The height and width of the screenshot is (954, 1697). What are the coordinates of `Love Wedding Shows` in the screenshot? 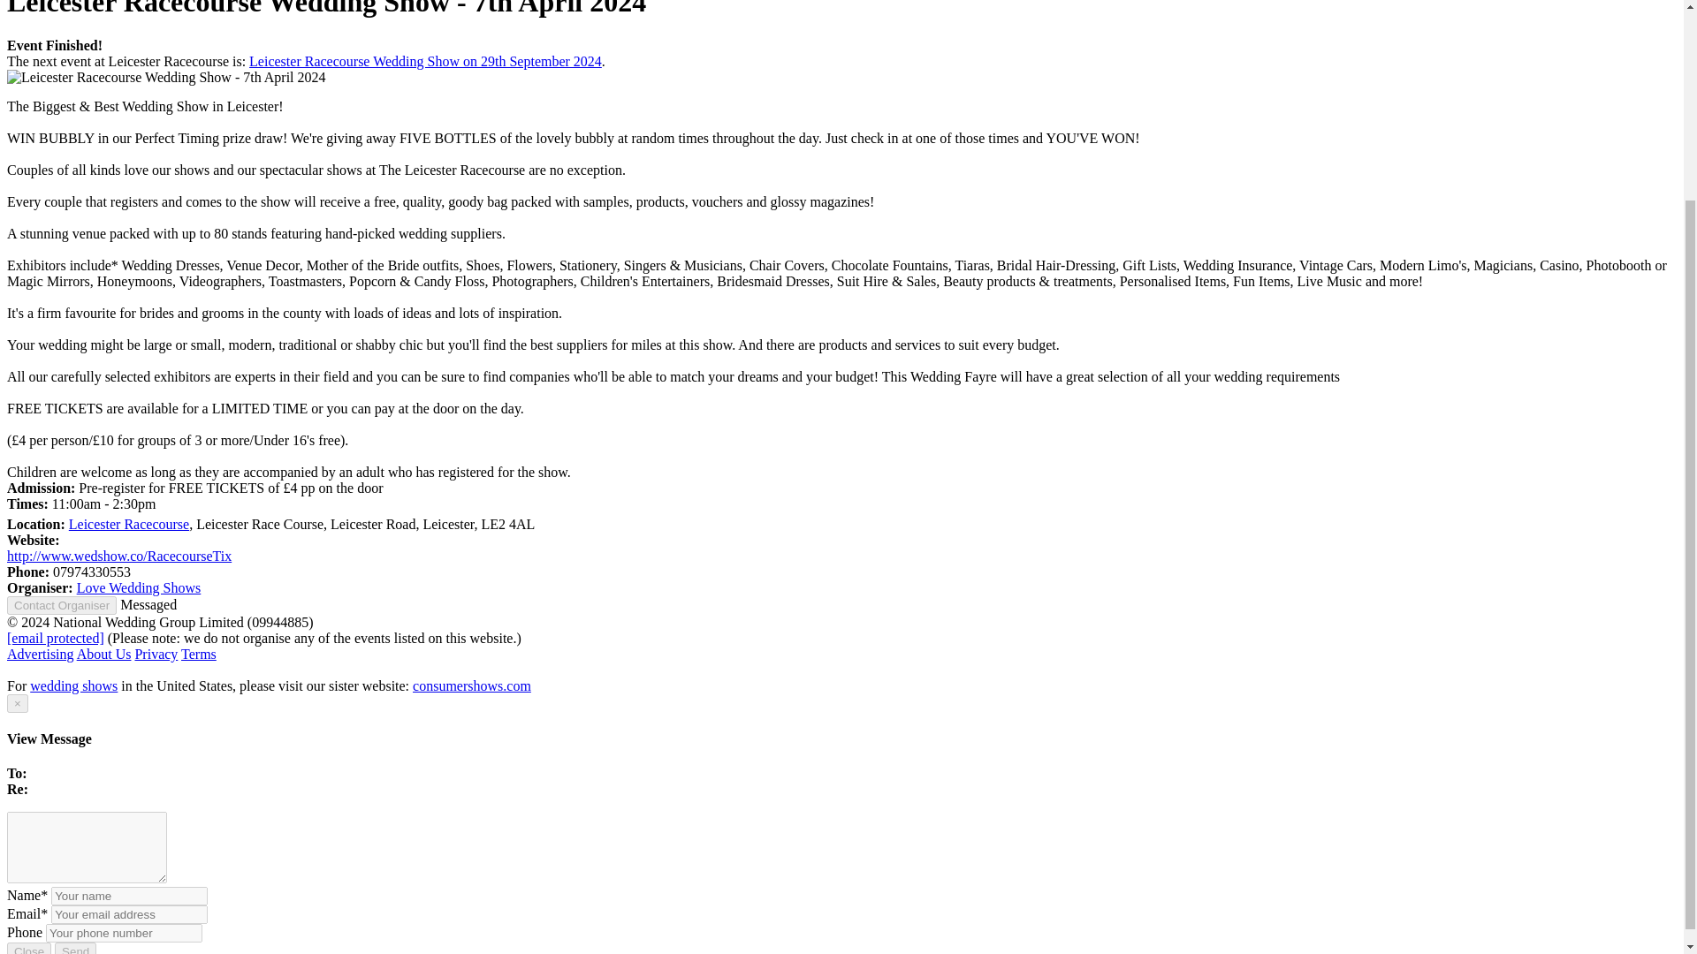 It's located at (139, 587).